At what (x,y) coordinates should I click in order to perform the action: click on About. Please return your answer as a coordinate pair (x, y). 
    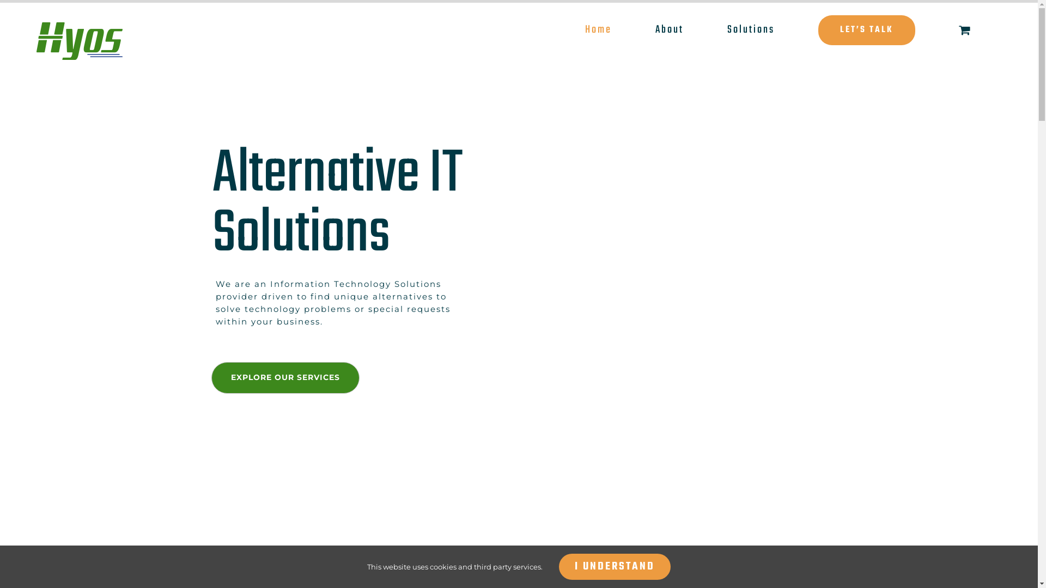
    Looking at the image, I should click on (670, 30).